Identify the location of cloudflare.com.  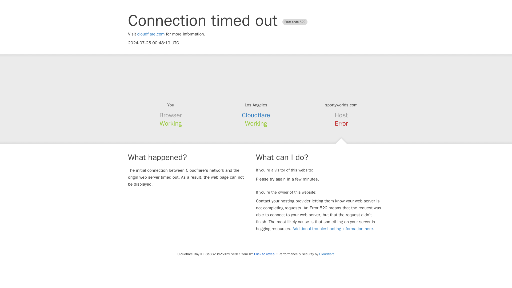
(151, 34).